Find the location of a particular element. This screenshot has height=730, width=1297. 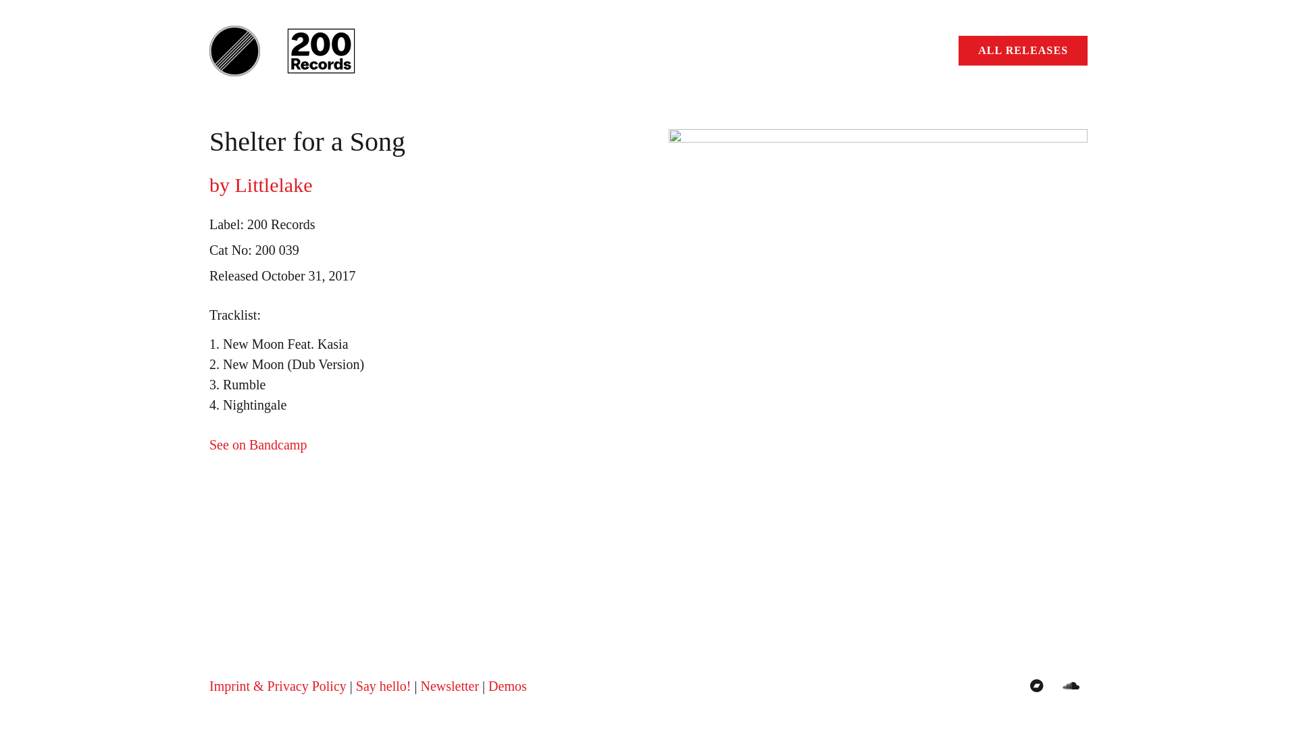

ALL RELEASES is located at coordinates (1023, 51).